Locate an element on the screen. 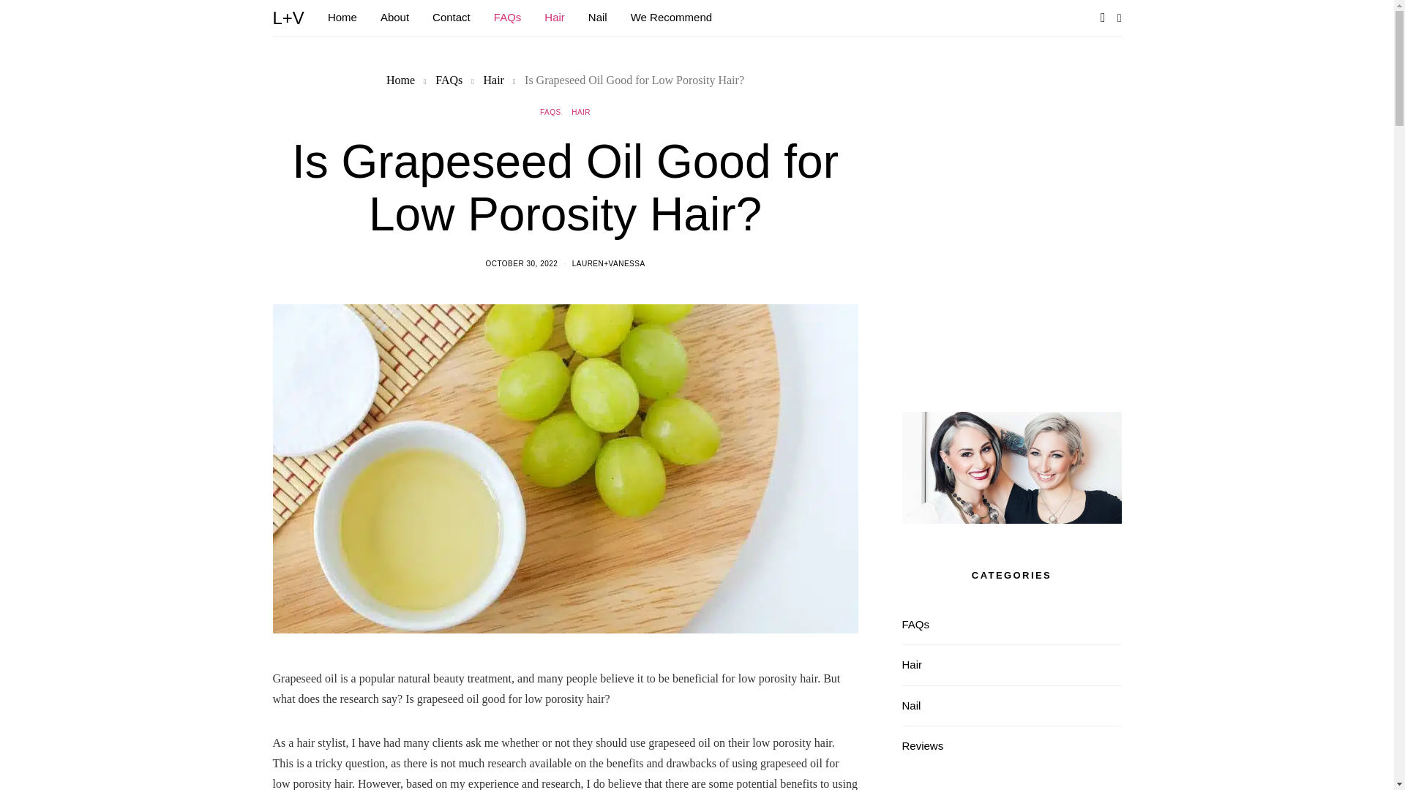 The height and width of the screenshot is (790, 1405). FAQS is located at coordinates (550, 111).